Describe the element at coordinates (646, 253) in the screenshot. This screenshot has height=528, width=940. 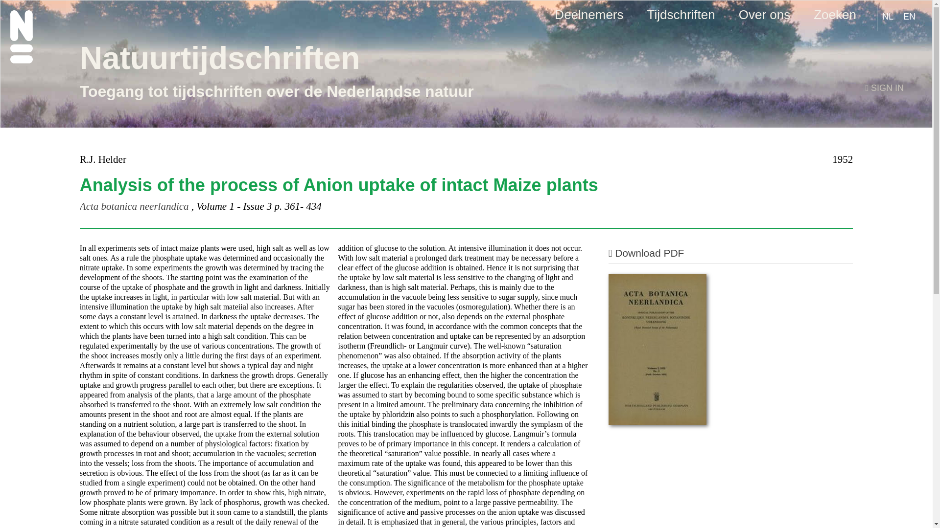
I see `Download PDF` at that location.